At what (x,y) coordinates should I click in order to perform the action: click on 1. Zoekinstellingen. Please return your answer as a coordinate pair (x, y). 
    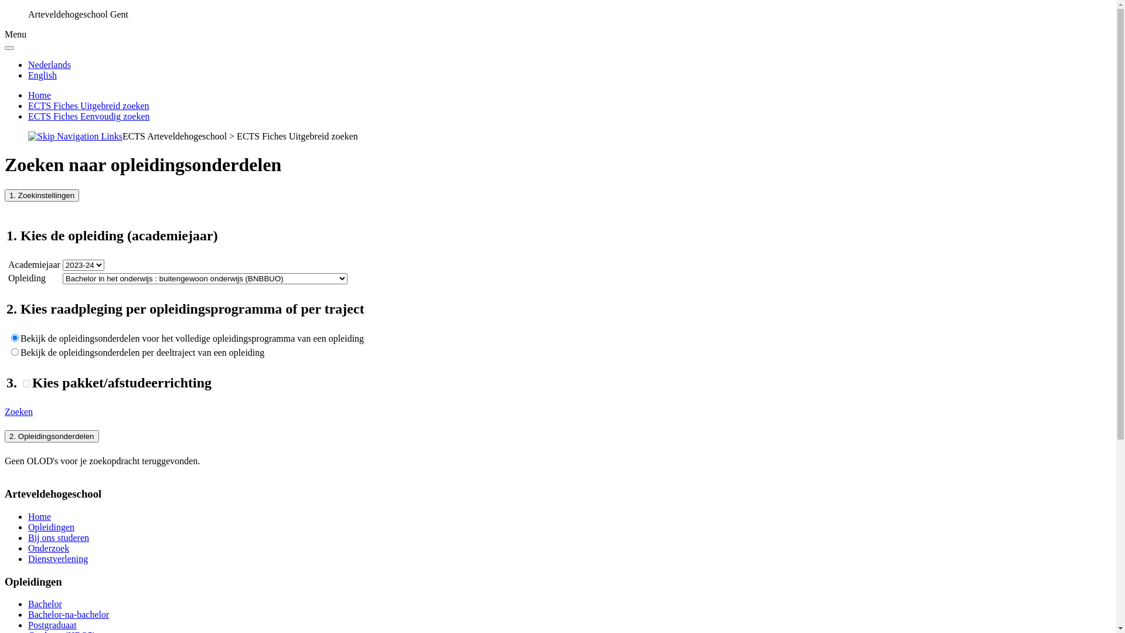
    Looking at the image, I should click on (42, 196).